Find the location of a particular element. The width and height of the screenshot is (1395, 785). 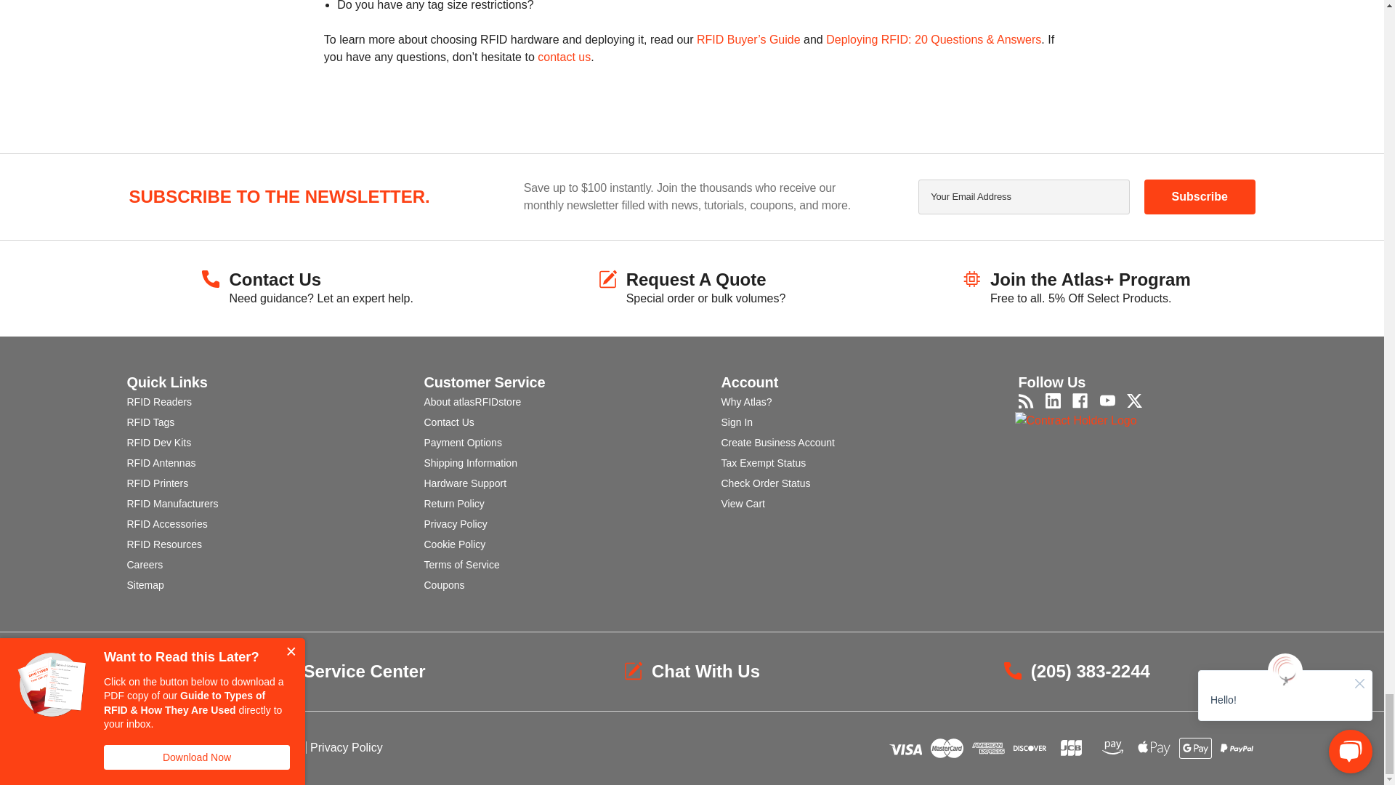

Subscribe is located at coordinates (1199, 196).